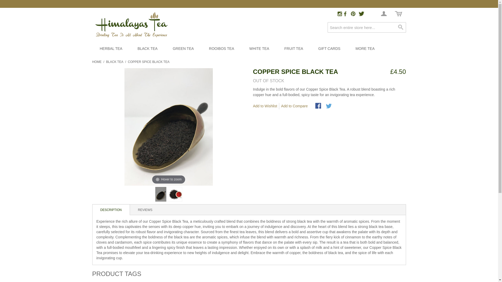 The width and height of the screenshot is (502, 282). Describe the element at coordinates (259, 50) in the screenshot. I see `WHITE TEA` at that location.